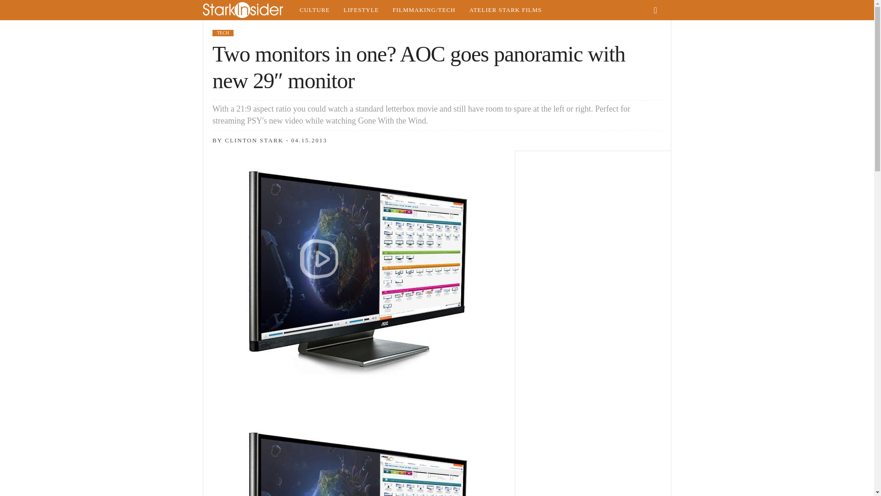  I want to click on CULTURE, so click(314, 10).